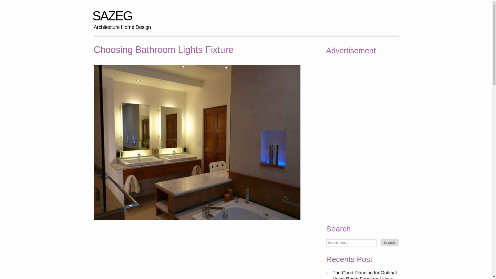 This screenshot has width=496, height=279. I want to click on The Good Planning for Optimal Living Room Furniture Layout, so click(121, 18).